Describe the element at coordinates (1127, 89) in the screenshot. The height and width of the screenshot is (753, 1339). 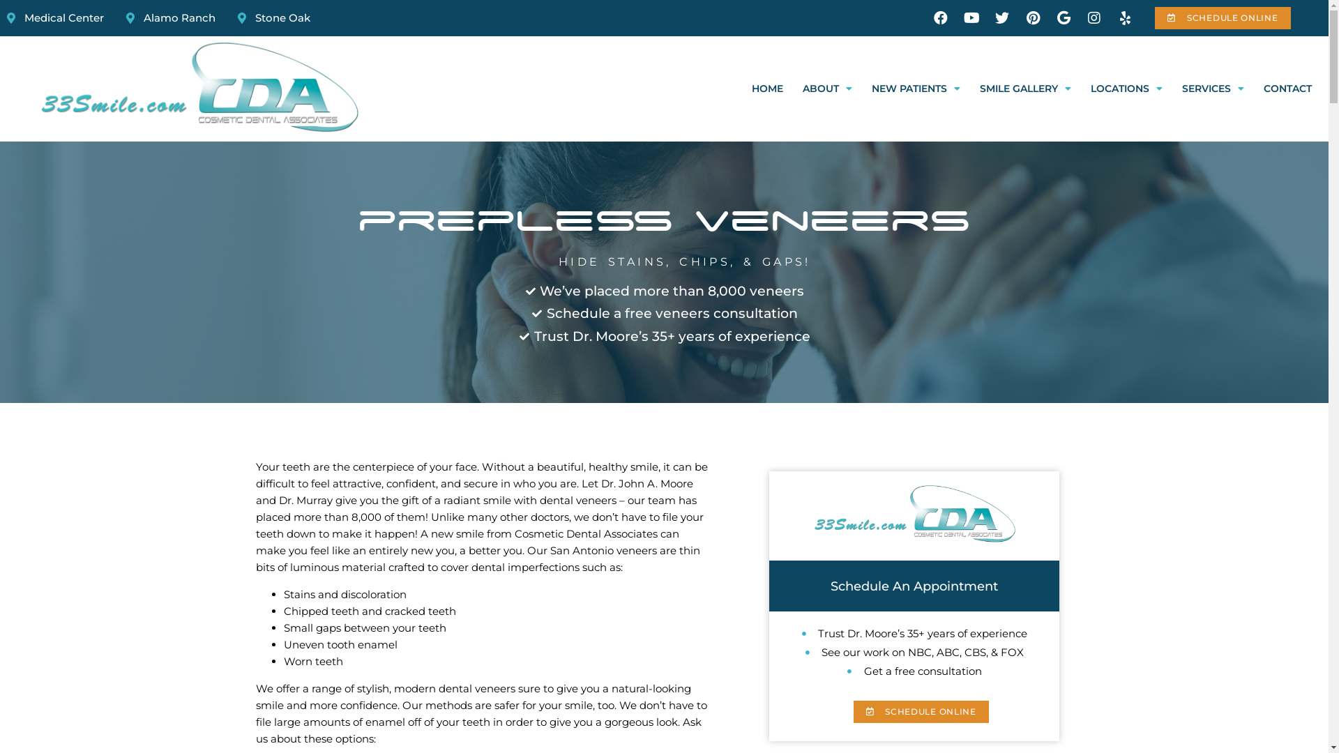
I see `LOCATIONS` at that location.